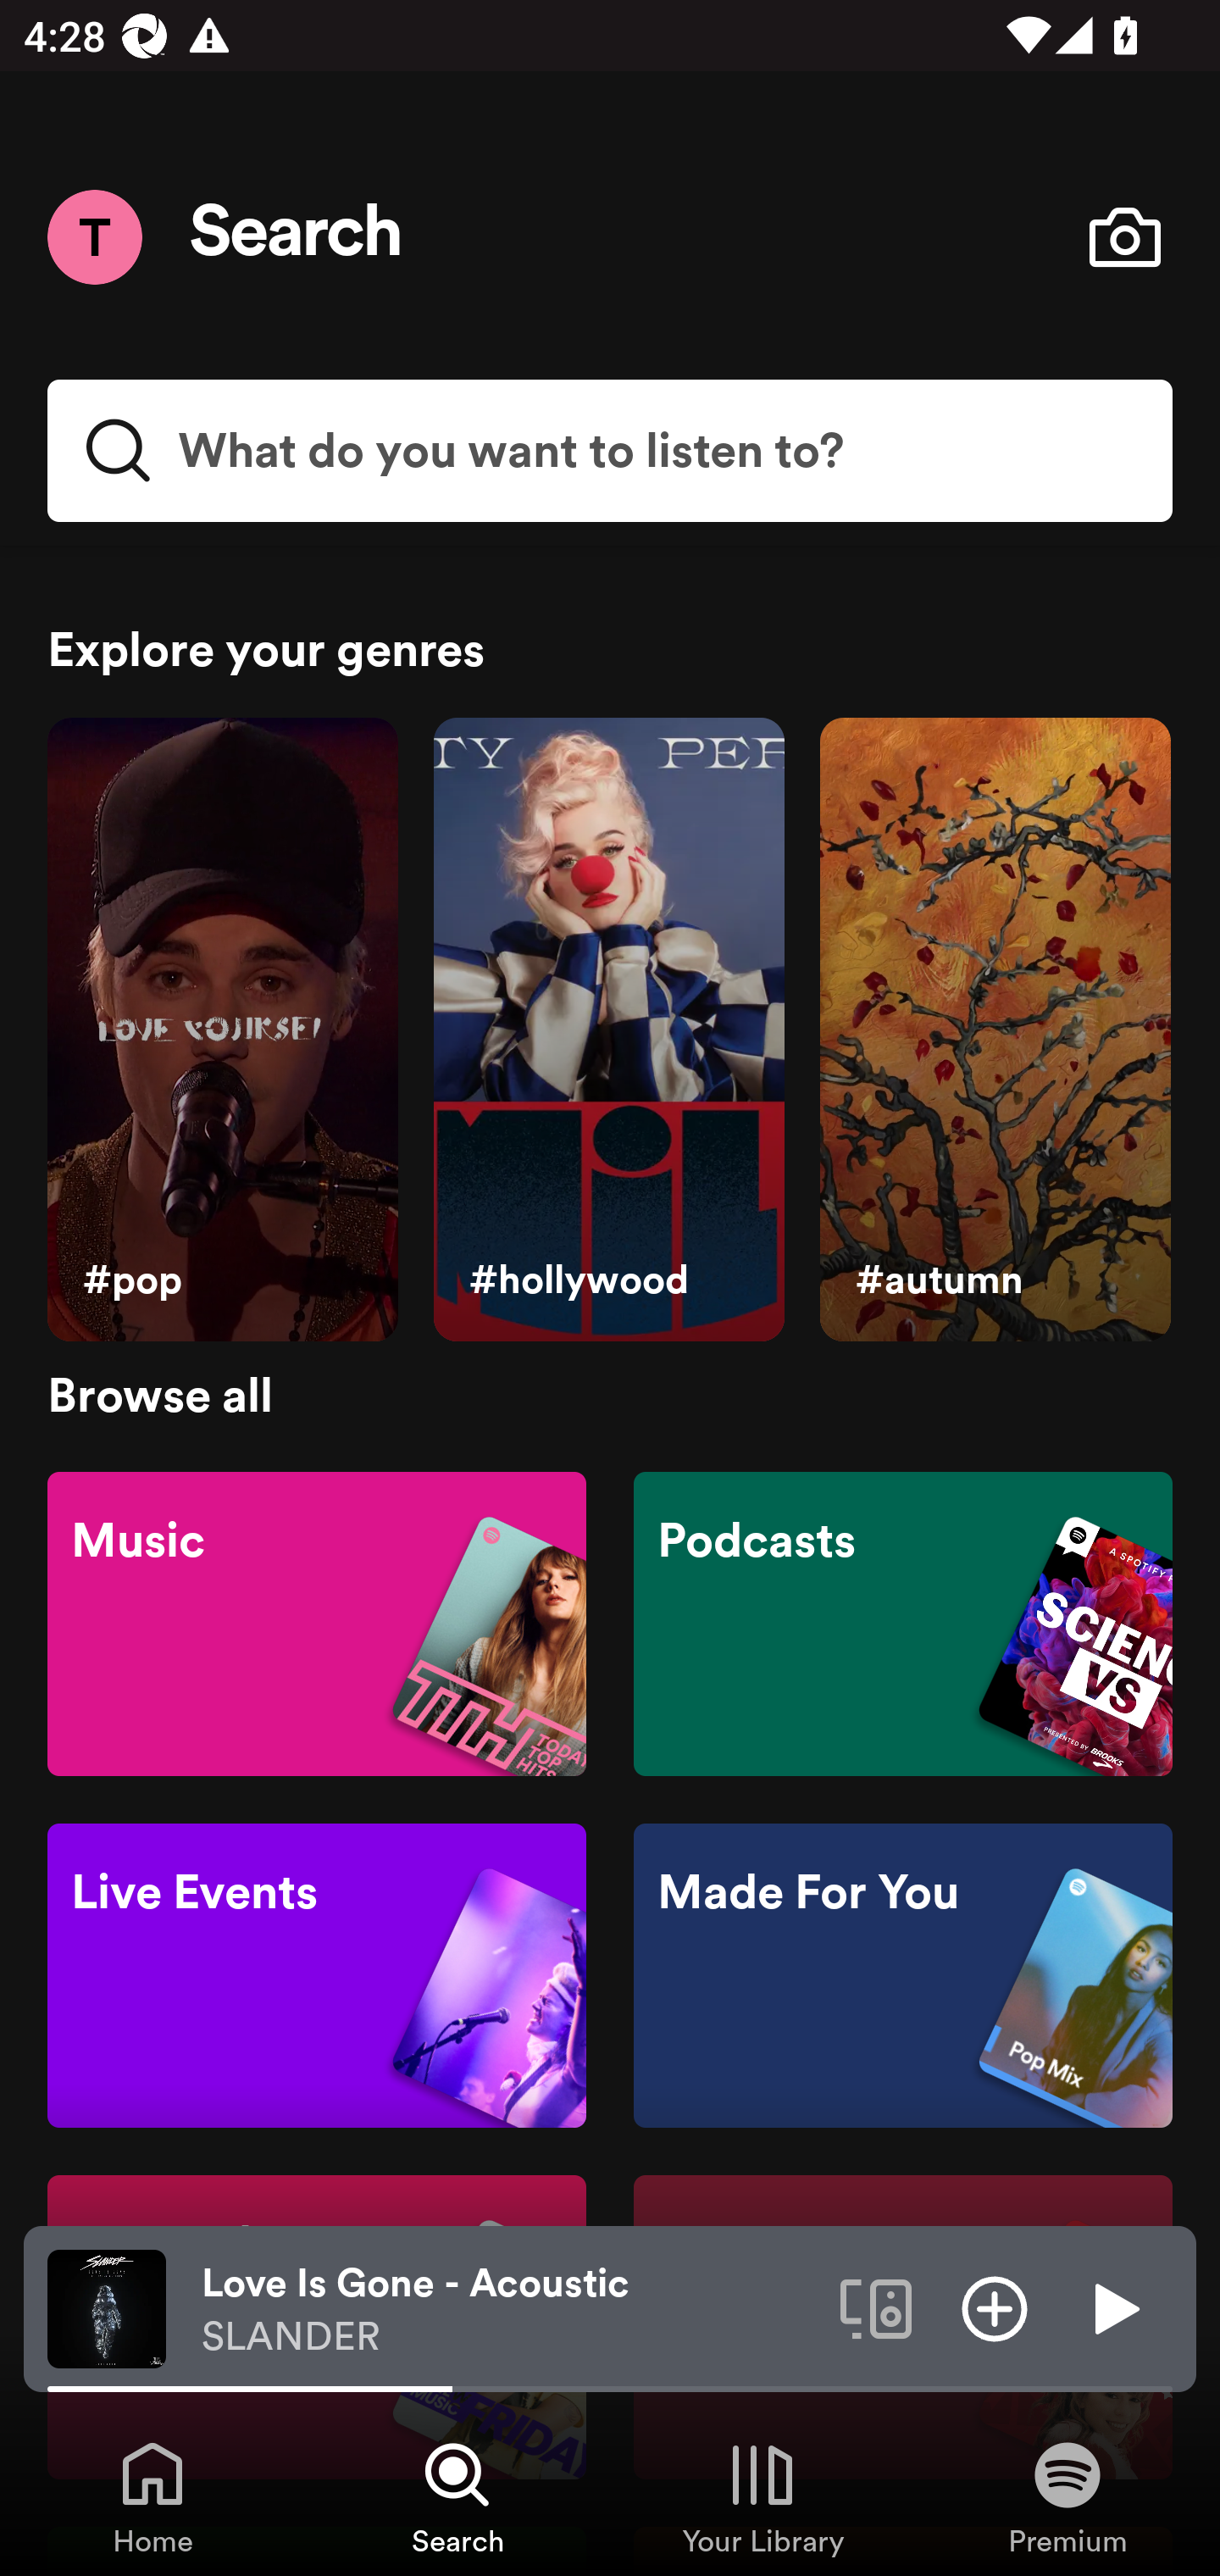  I want to click on Search, Tab 2 of 4 Search Search, so click(457, 2496).